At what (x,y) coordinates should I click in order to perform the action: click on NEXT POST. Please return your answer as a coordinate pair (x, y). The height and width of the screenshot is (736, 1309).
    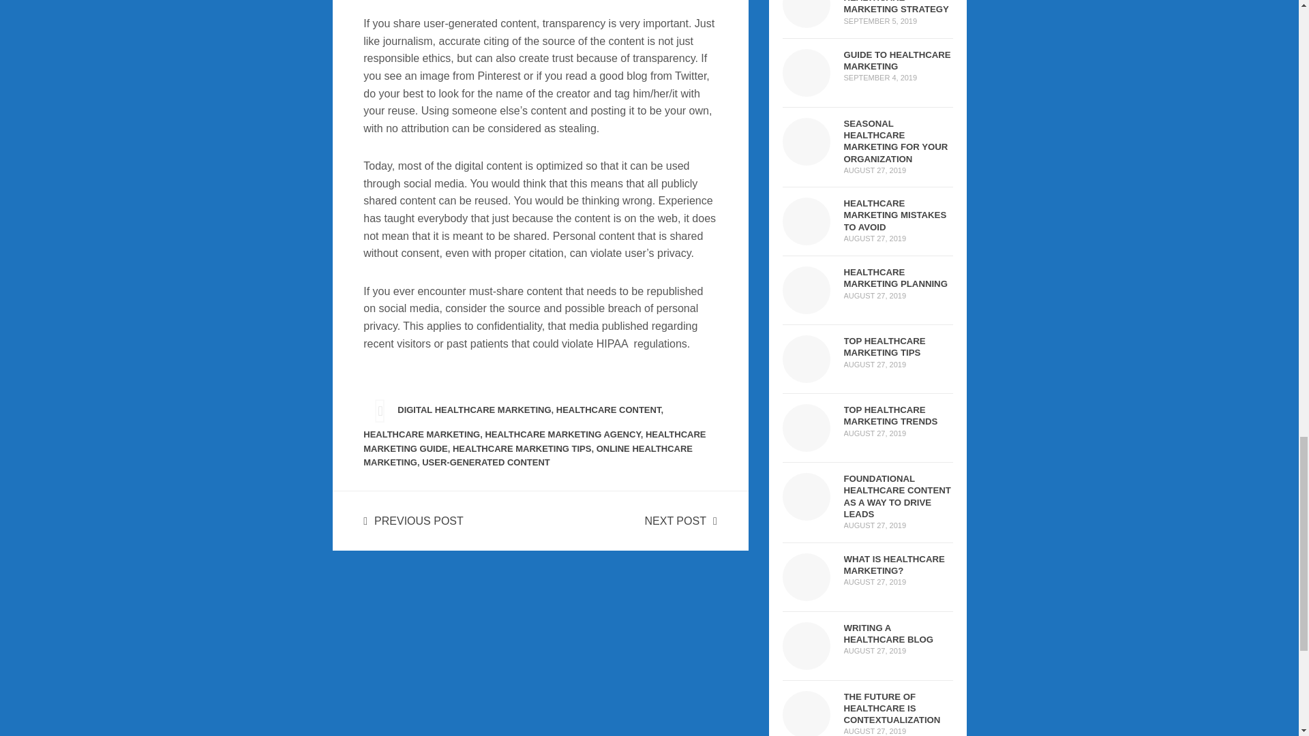
    Looking at the image, I should click on (681, 521).